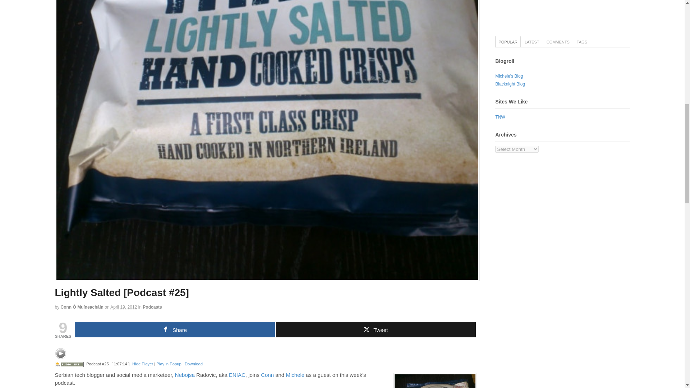 This screenshot has height=388, width=690. What do you see at coordinates (152, 307) in the screenshot?
I see `View all items in Podcasts` at bounding box center [152, 307].